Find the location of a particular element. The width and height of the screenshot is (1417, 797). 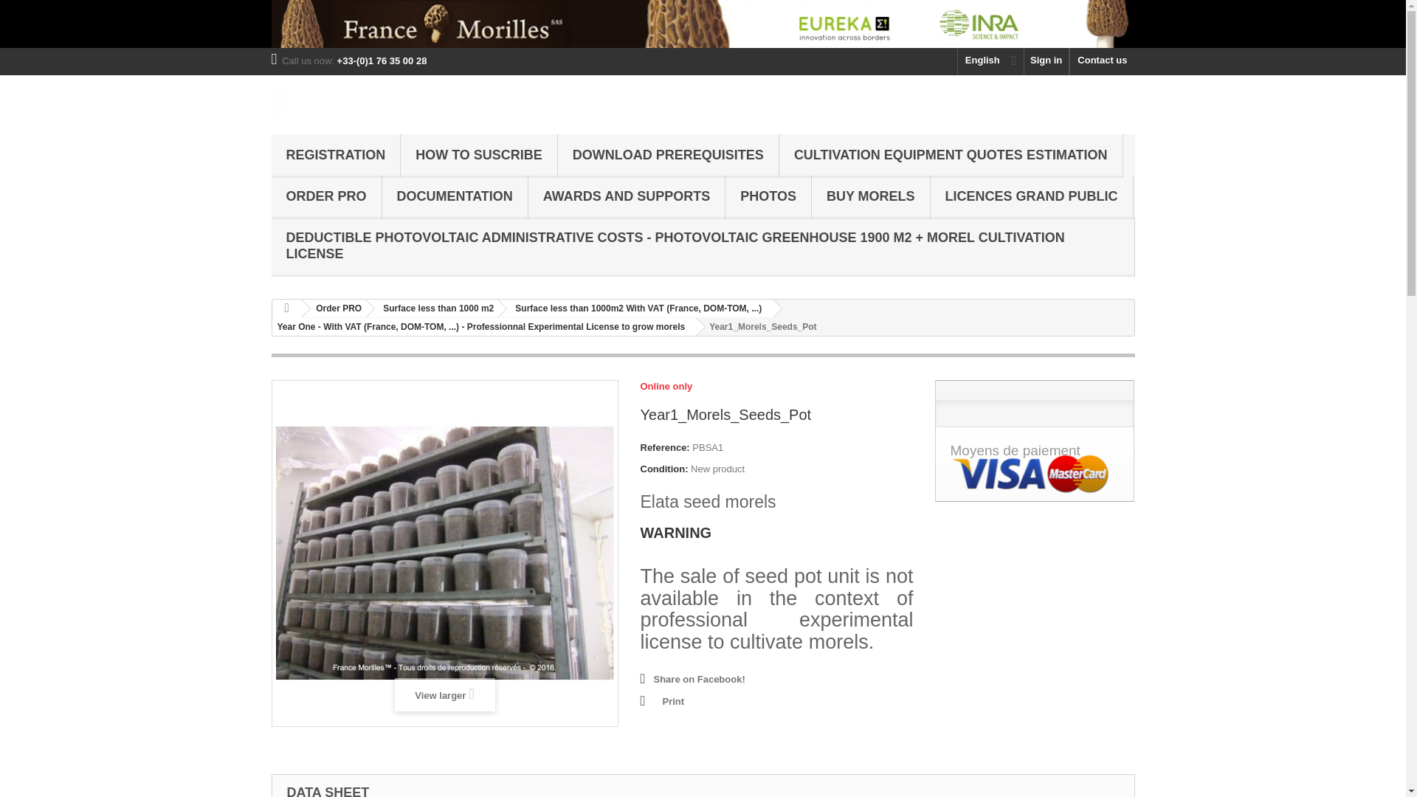

REGISTRATION is located at coordinates (337, 156).